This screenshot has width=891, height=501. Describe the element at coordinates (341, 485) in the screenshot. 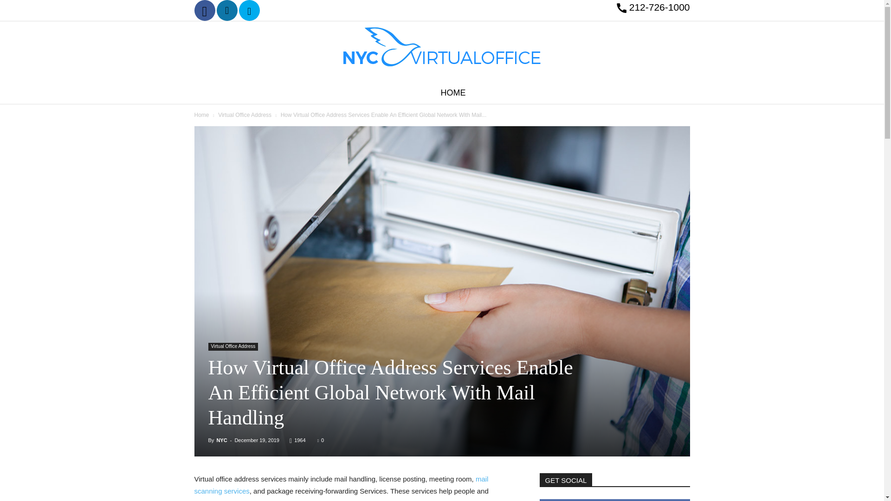

I see `mail scanning services` at that location.